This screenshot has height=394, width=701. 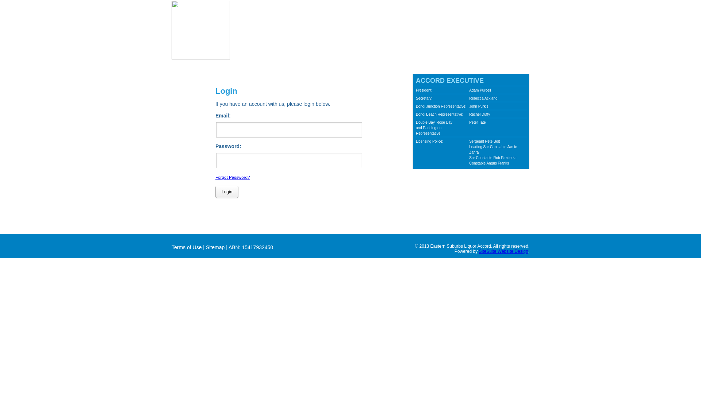 What do you see at coordinates (215, 247) in the screenshot?
I see `Sitemap` at bounding box center [215, 247].